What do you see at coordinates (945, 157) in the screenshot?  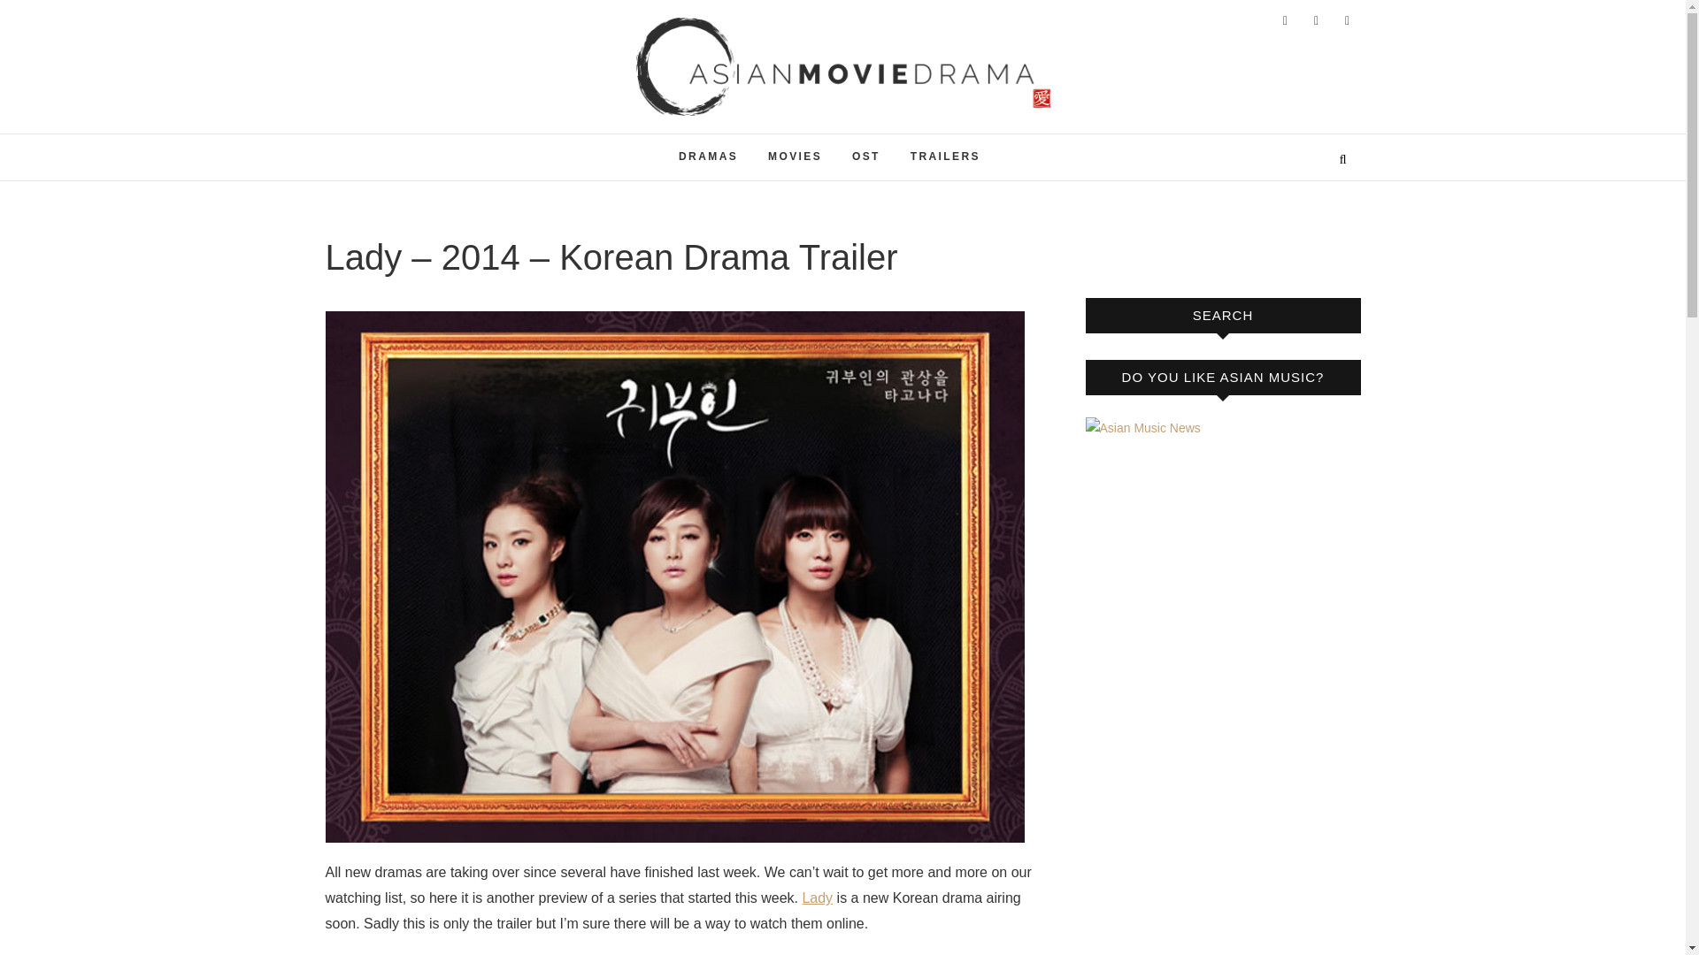 I see `TRAILERS` at bounding box center [945, 157].